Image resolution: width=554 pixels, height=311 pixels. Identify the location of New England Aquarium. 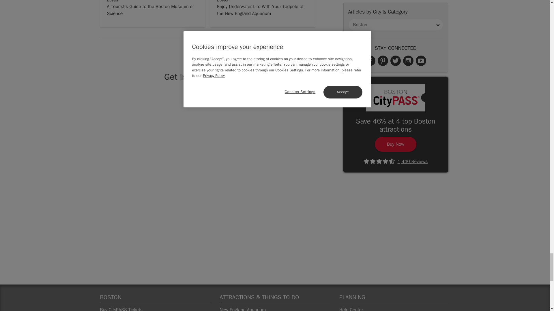
(275, 309).